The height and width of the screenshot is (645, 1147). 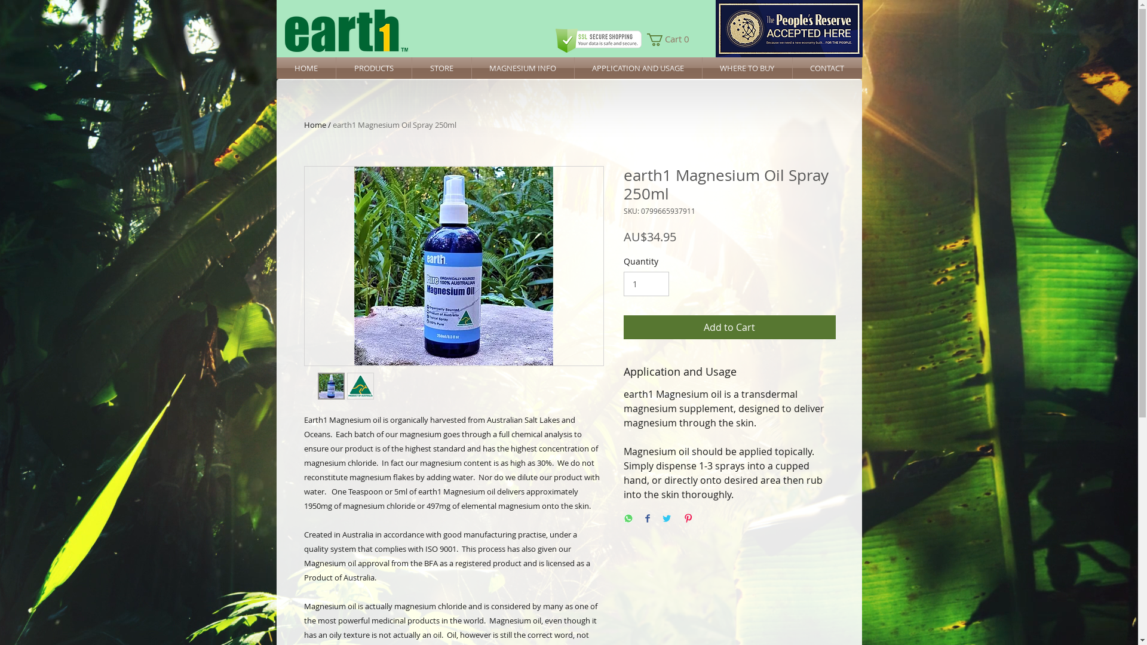 I want to click on PRODUCTS, so click(x=373, y=68).